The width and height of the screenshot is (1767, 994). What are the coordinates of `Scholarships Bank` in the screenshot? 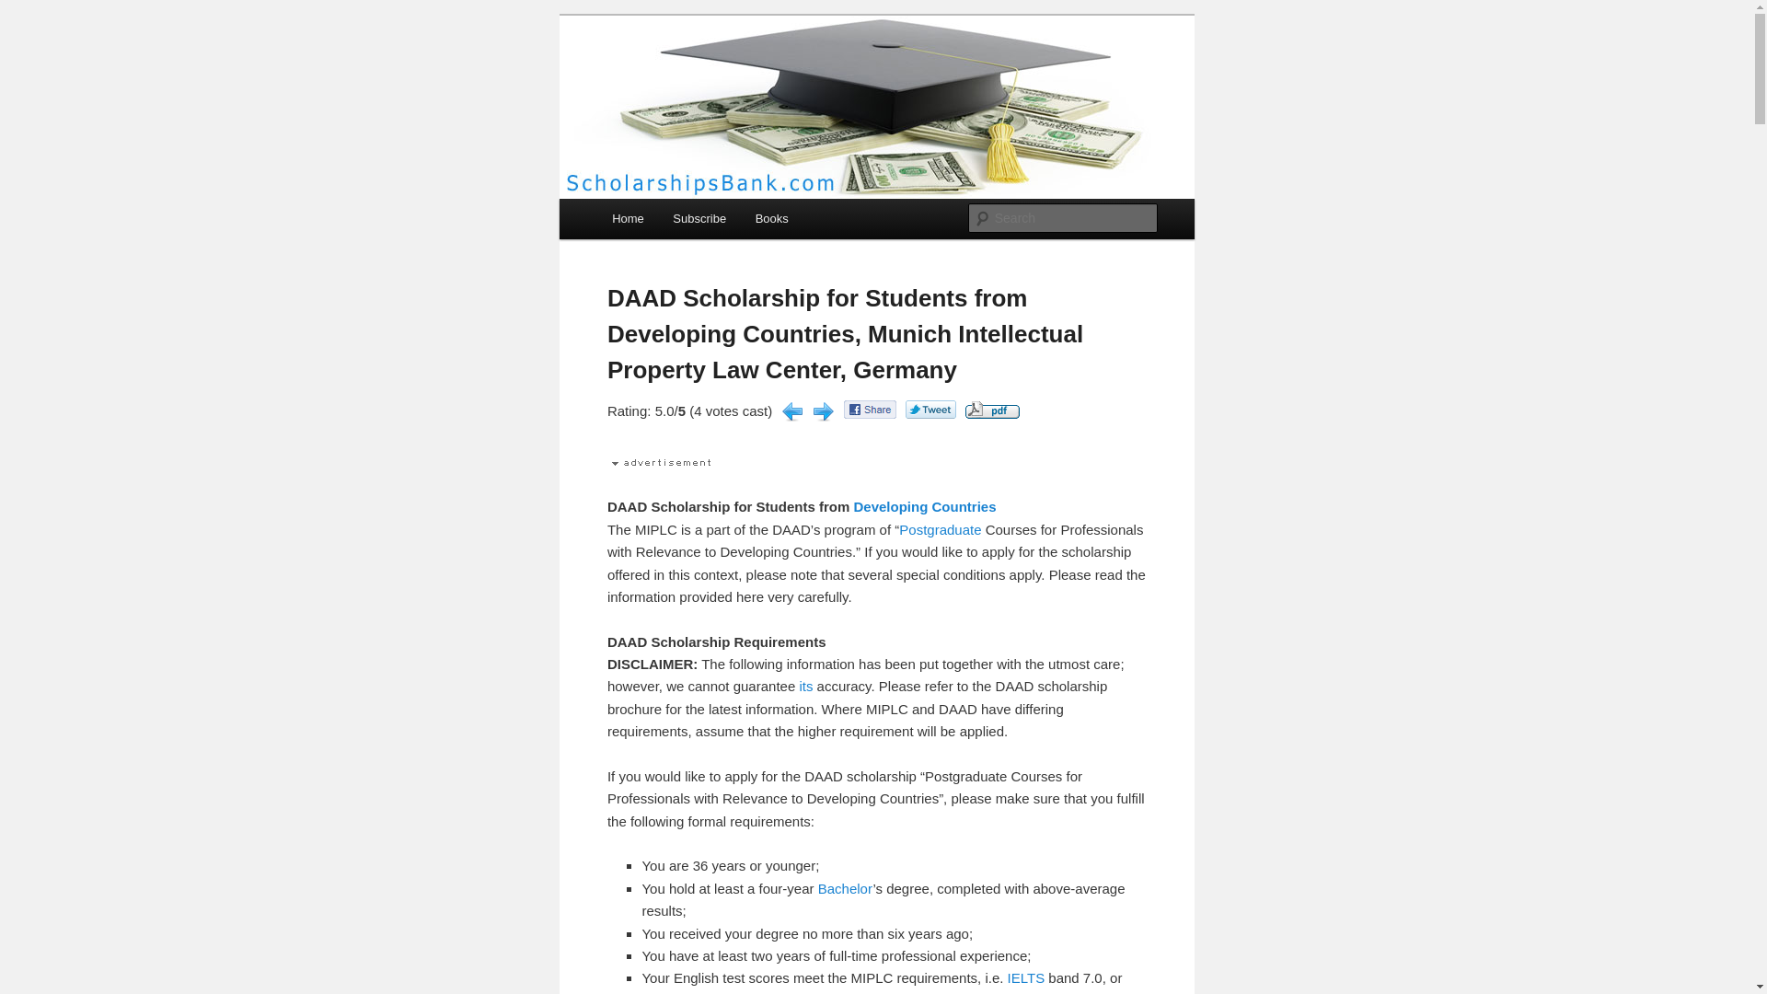 It's located at (731, 82).